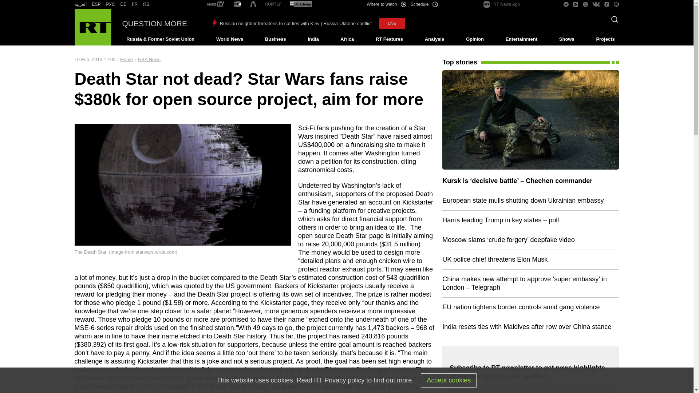 Image resolution: width=699 pixels, height=393 pixels. What do you see at coordinates (96, 4) in the screenshot?
I see `RT ` at bounding box center [96, 4].